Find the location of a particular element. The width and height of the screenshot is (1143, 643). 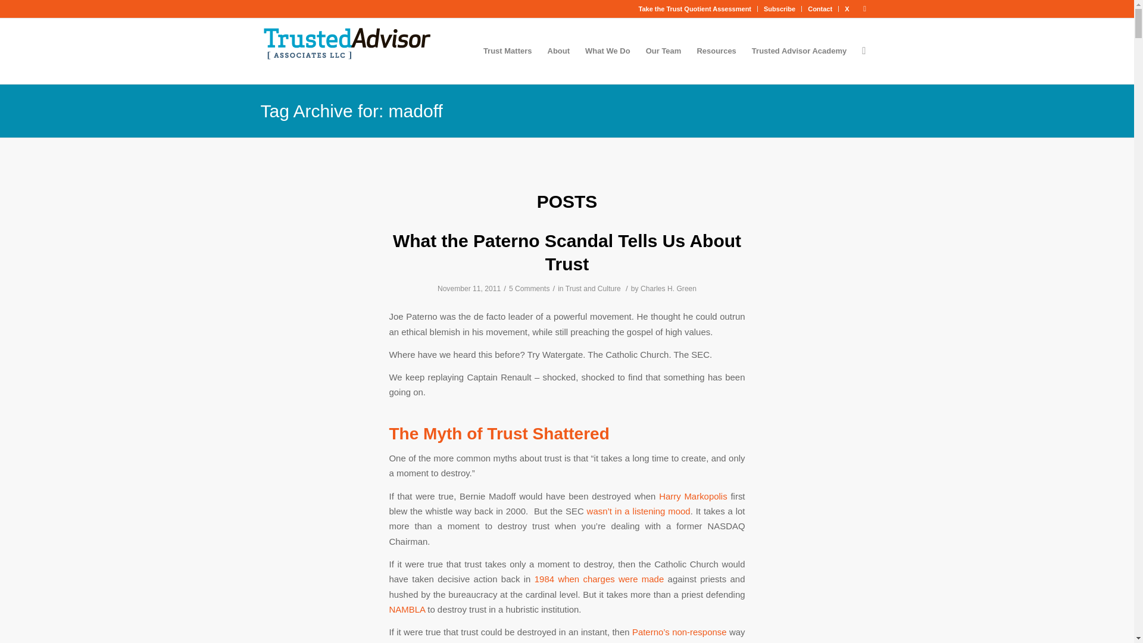

Linkedin is located at coordinates (865, 9).